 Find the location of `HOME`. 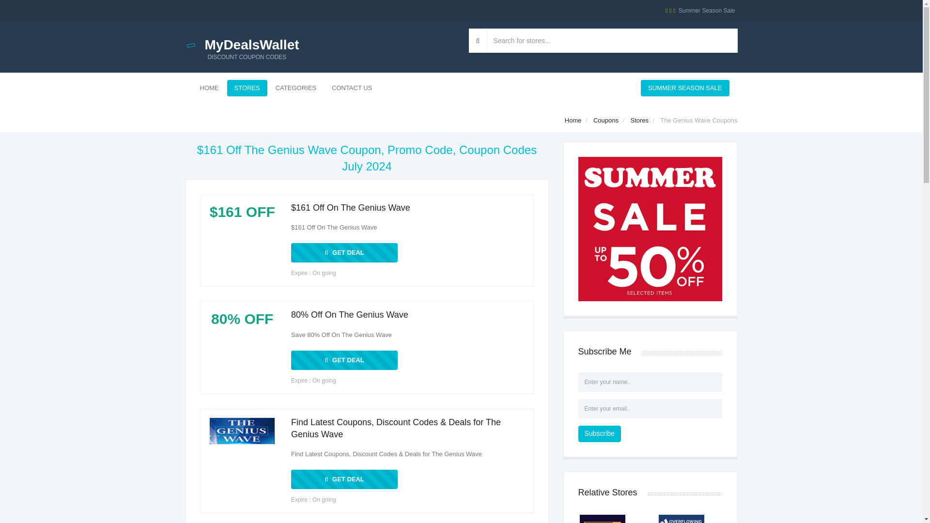

HOME is located at coordinates (700, 11).